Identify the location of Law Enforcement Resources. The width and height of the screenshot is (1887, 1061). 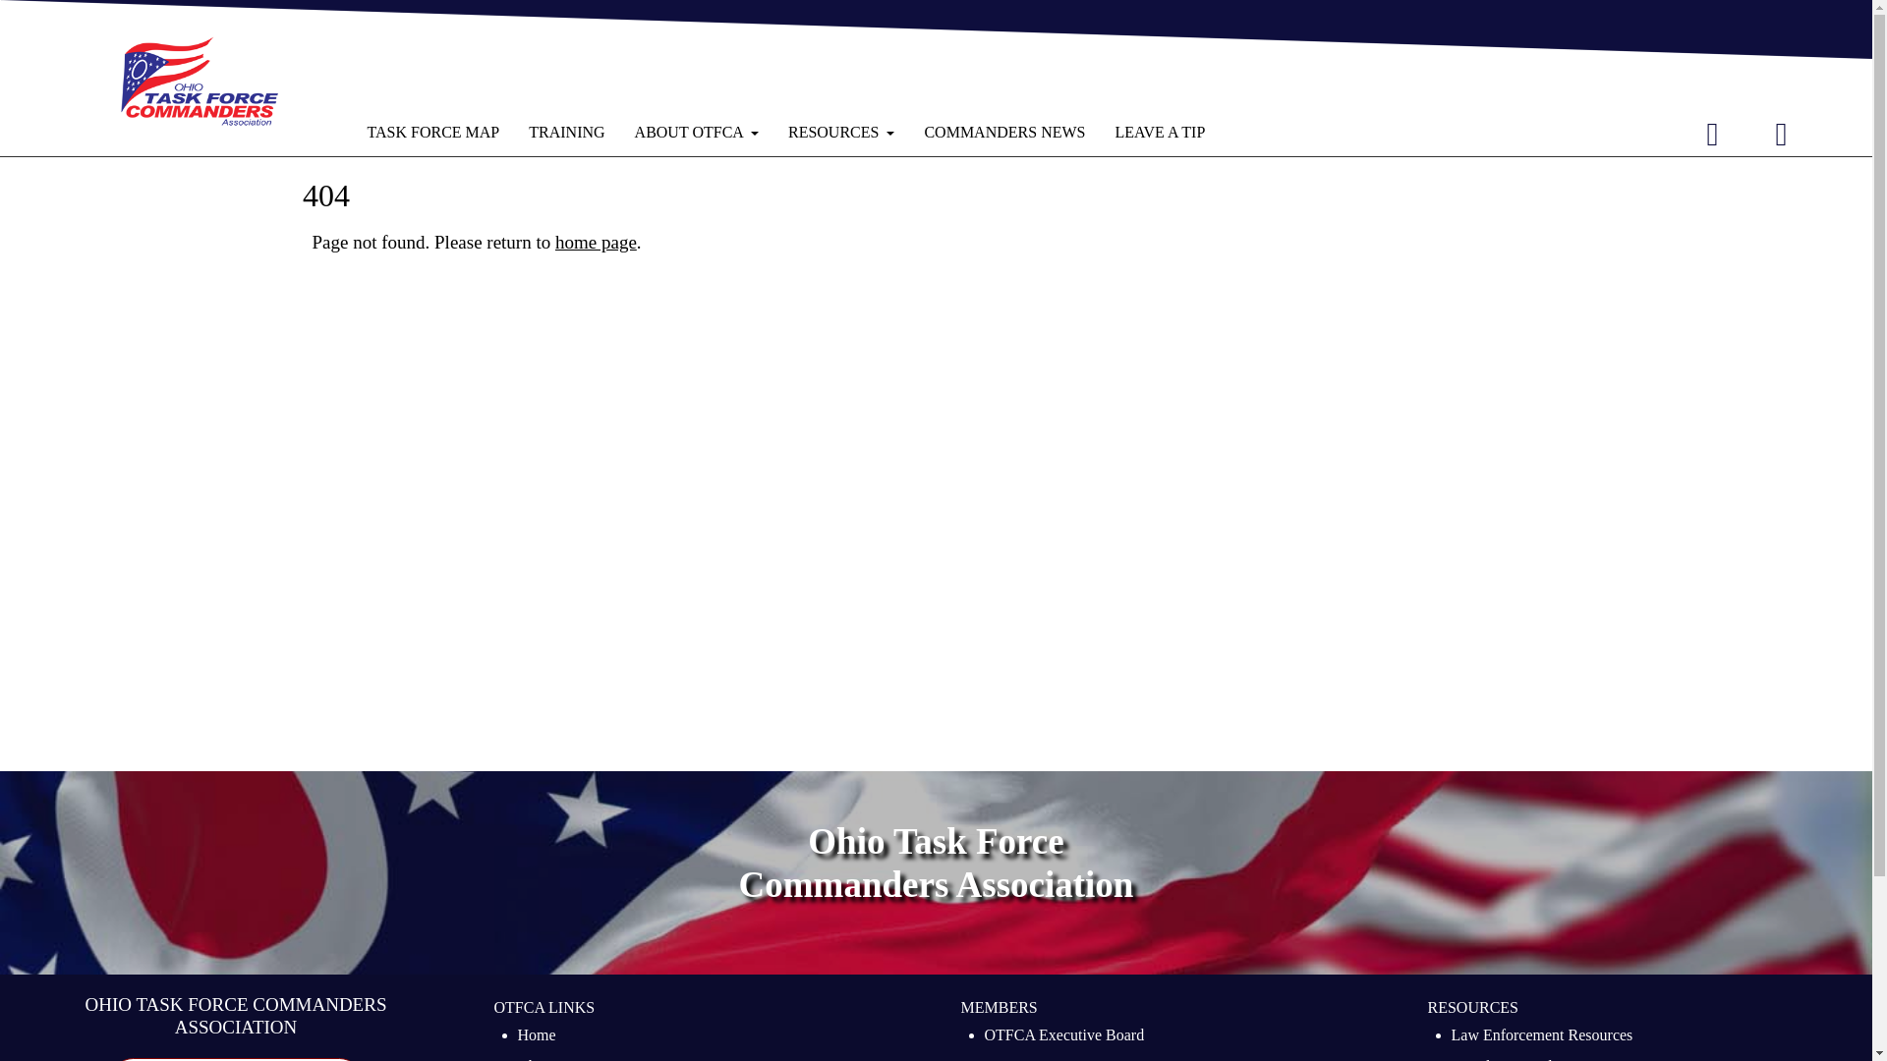
(1541, 1037).